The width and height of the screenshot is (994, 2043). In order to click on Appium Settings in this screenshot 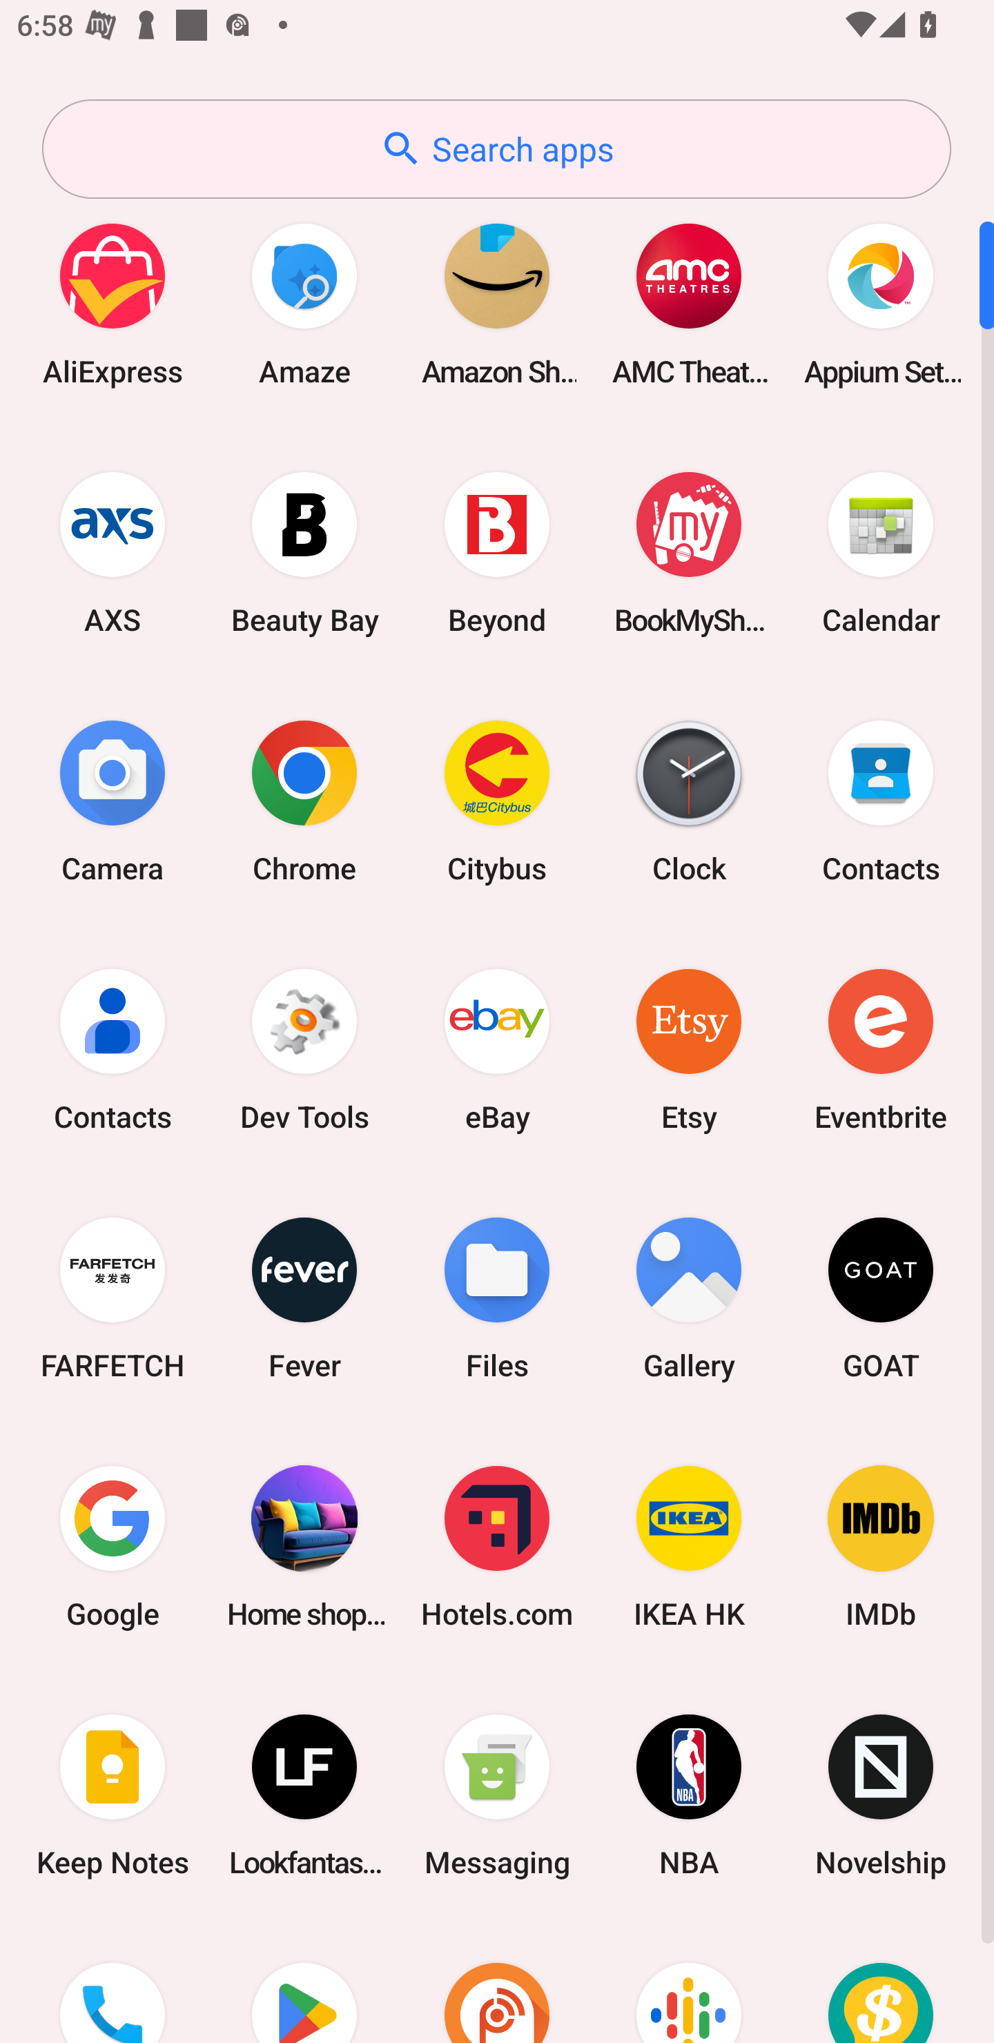, I will do `click(881, 304)`.